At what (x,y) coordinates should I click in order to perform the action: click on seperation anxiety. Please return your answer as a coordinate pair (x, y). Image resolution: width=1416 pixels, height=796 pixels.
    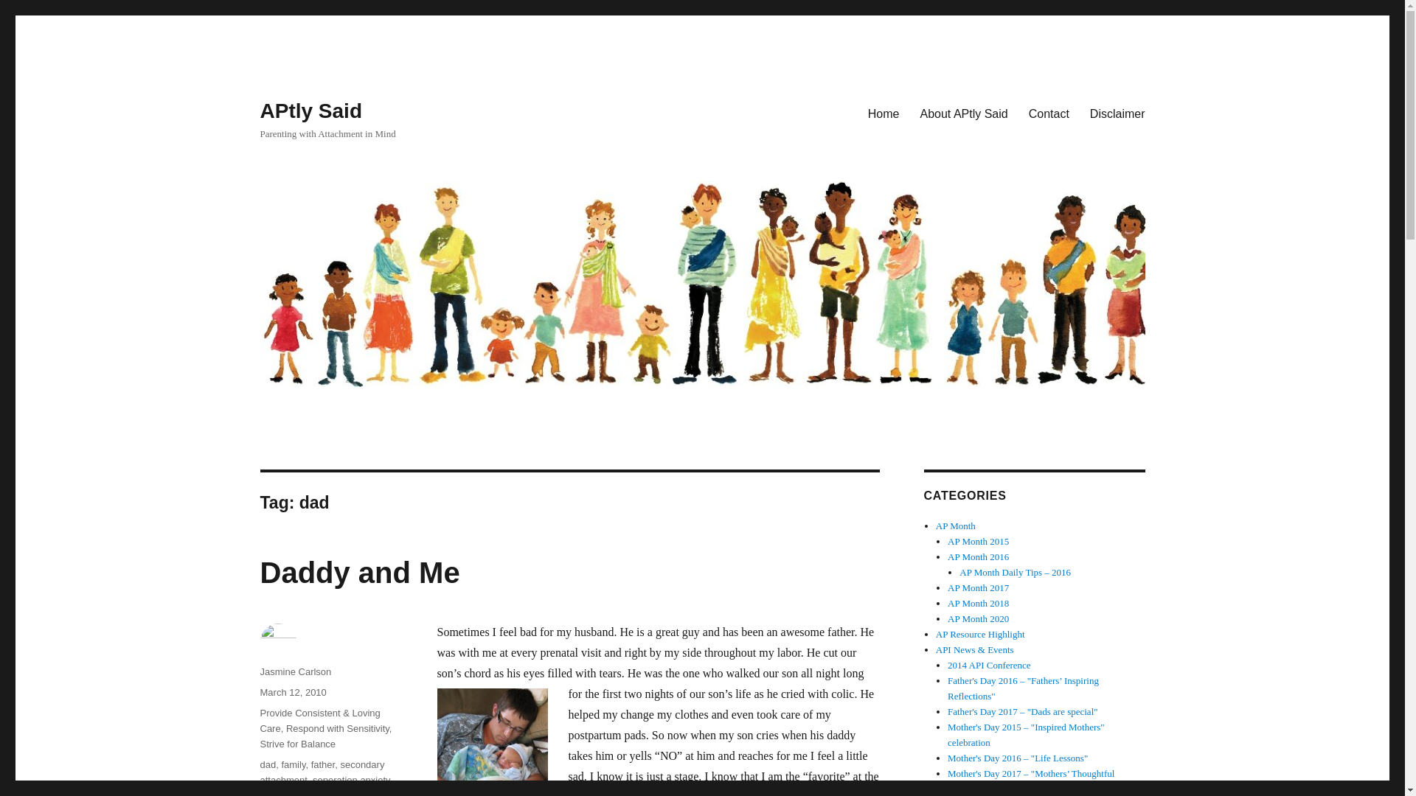
    Looking at the image, I should click on (351, 780).